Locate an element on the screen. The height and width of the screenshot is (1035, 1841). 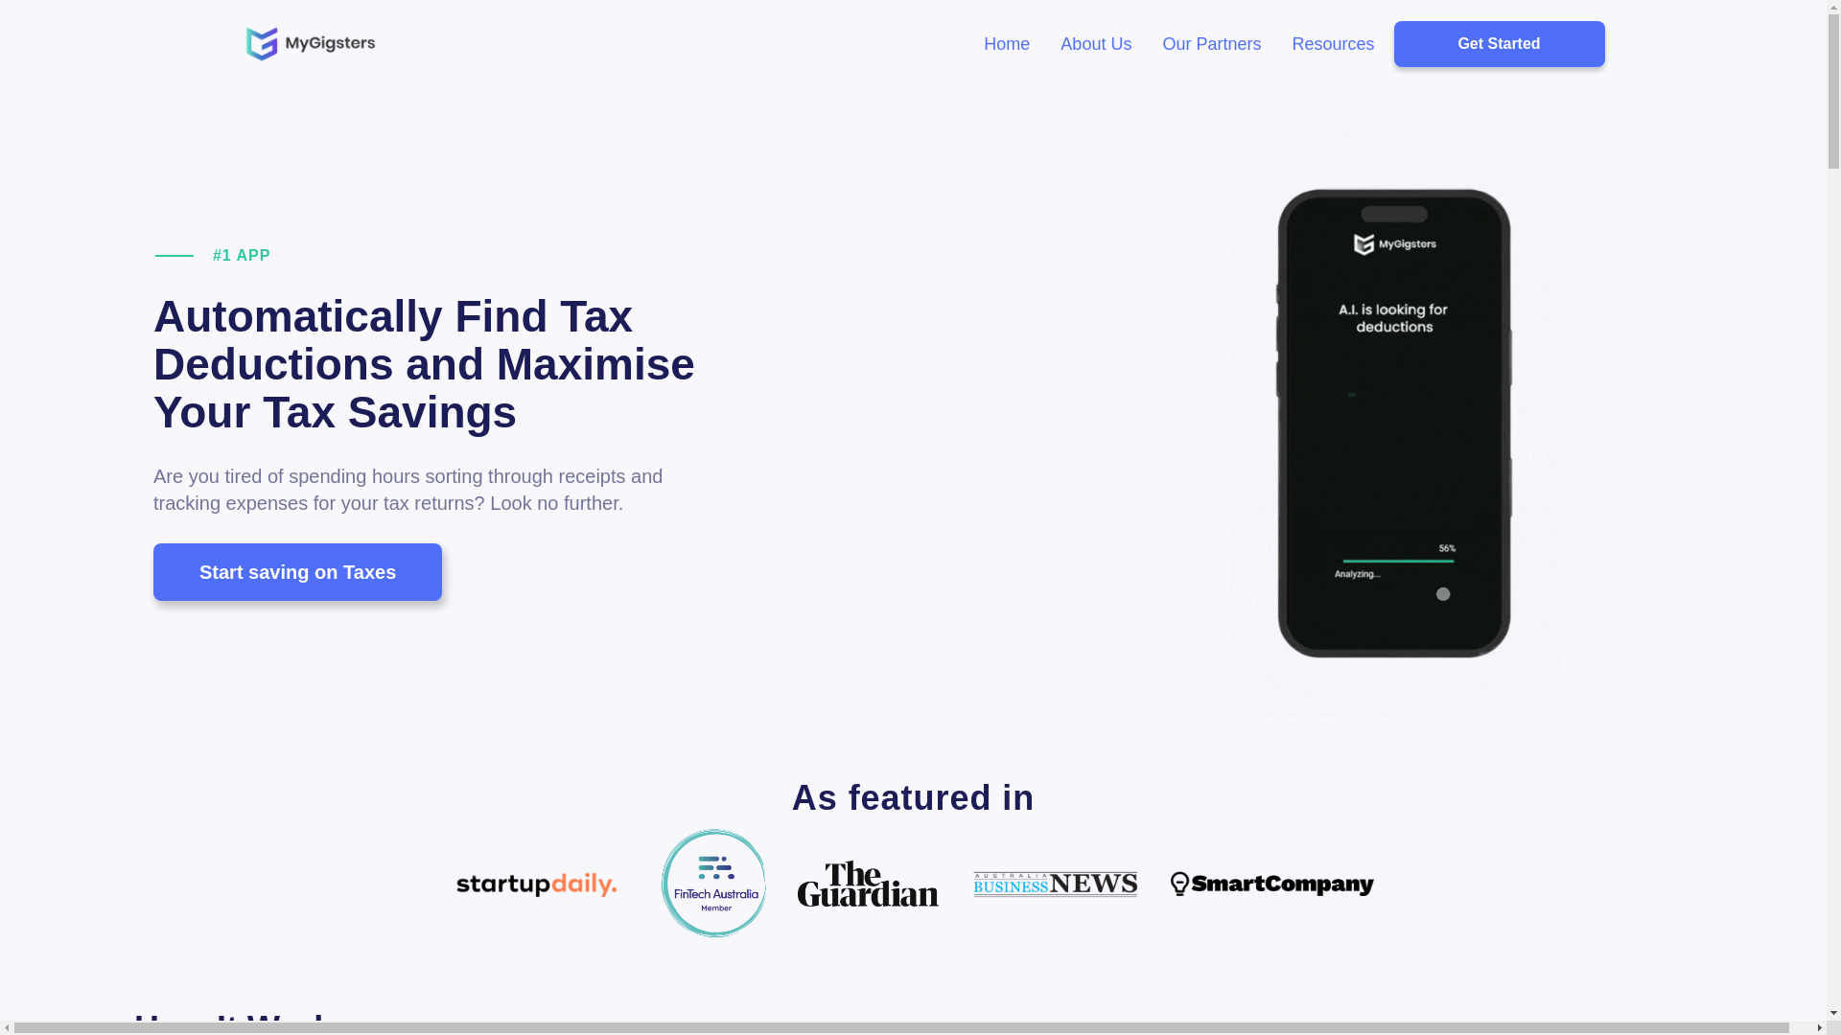
Get Started is located at coordinates (1500, 44).